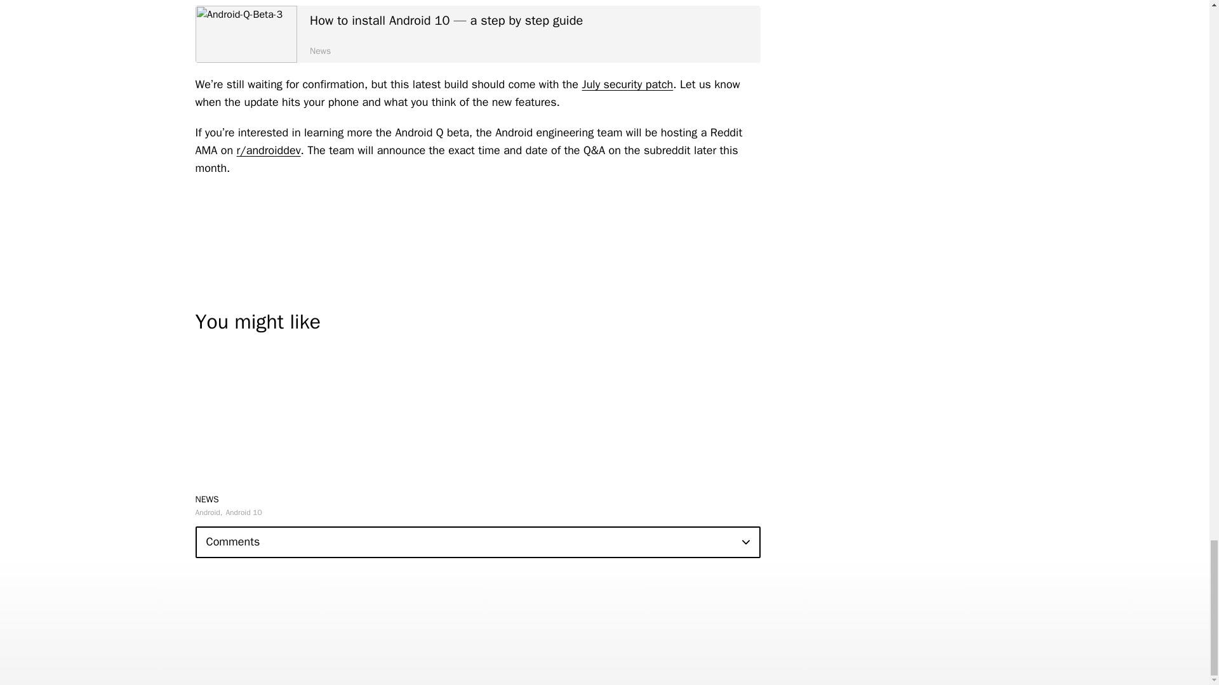 This screenshot has height=685, width=1219. I want to click on Android-Q-Beta-3, so click(246, 34).